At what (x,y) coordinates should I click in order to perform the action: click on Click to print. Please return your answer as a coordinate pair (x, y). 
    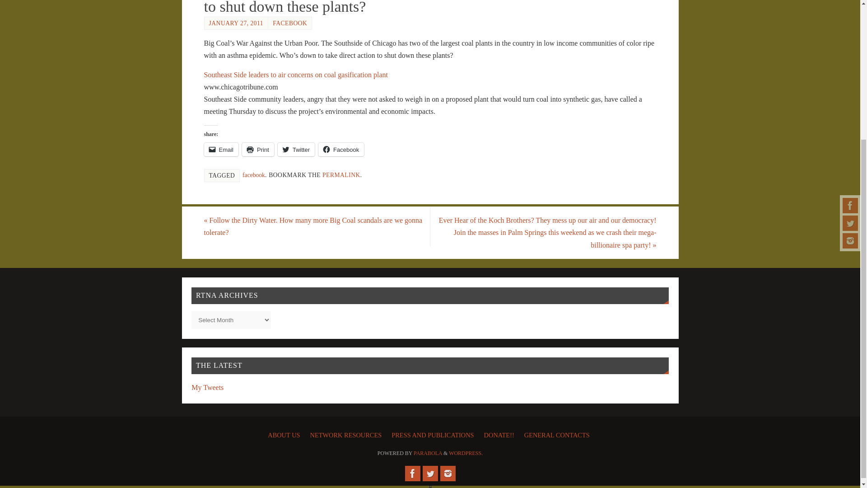
    Looking at the image, I should click on (257, 149).